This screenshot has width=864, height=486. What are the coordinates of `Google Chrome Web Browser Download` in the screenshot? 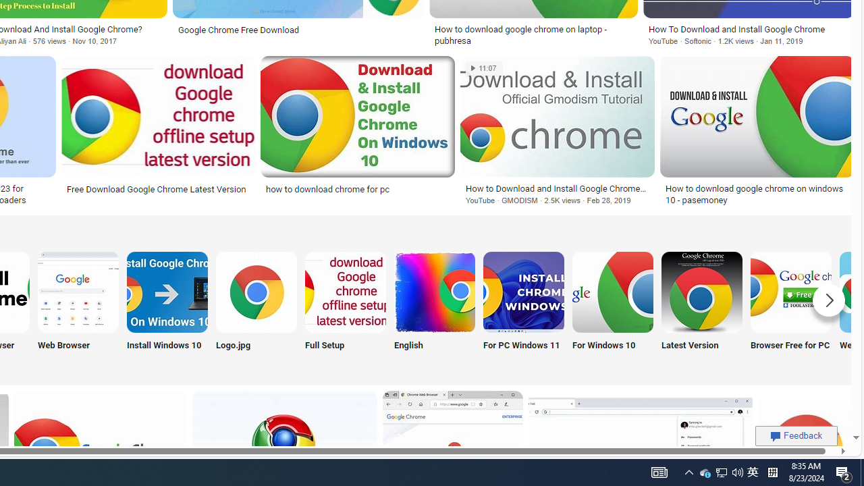 It's located at (78, 292).